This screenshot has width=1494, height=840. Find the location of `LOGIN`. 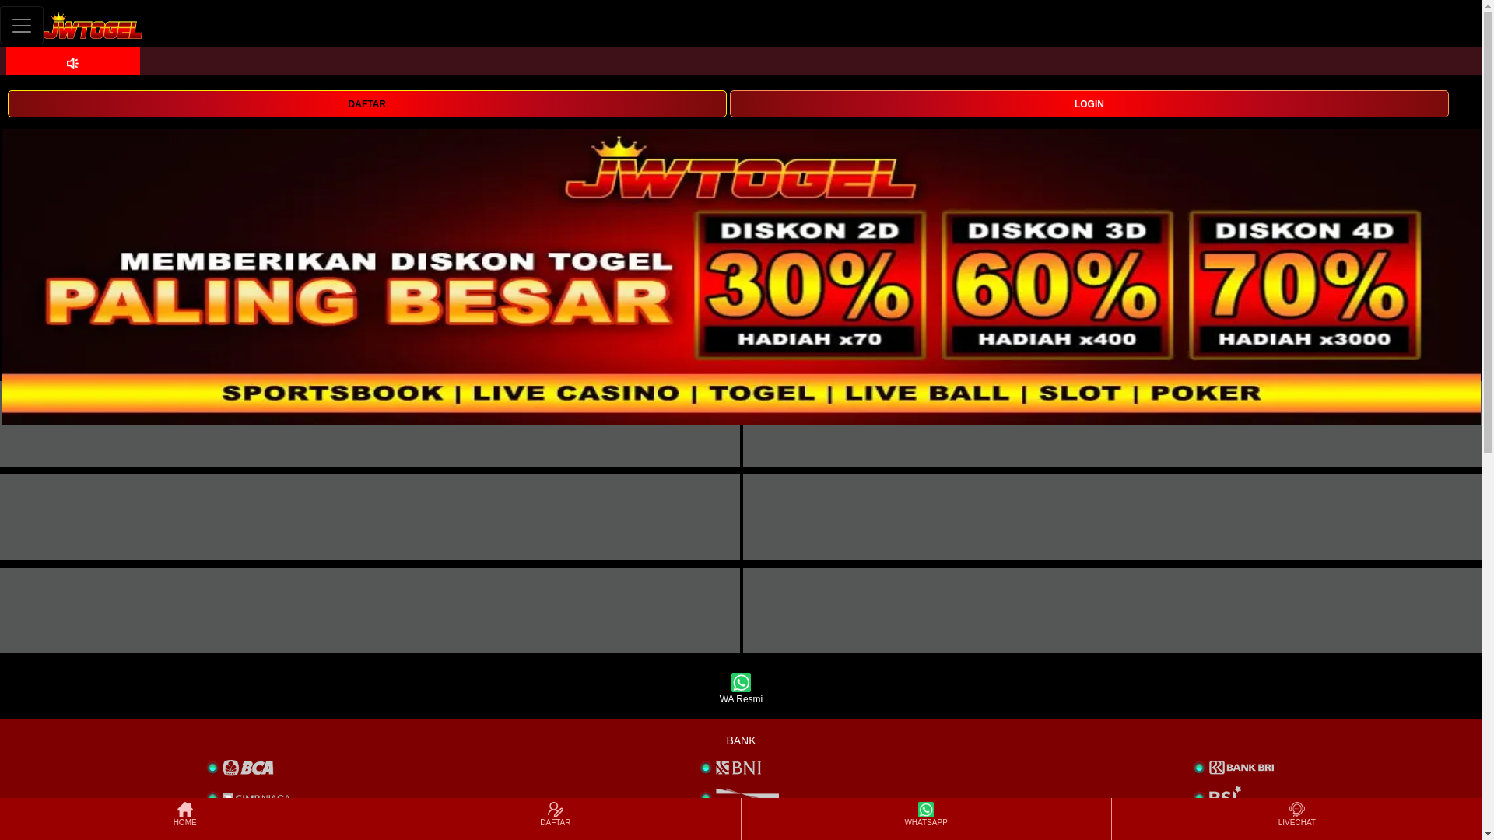

LOGIN is located at coordinates (1089, 103).